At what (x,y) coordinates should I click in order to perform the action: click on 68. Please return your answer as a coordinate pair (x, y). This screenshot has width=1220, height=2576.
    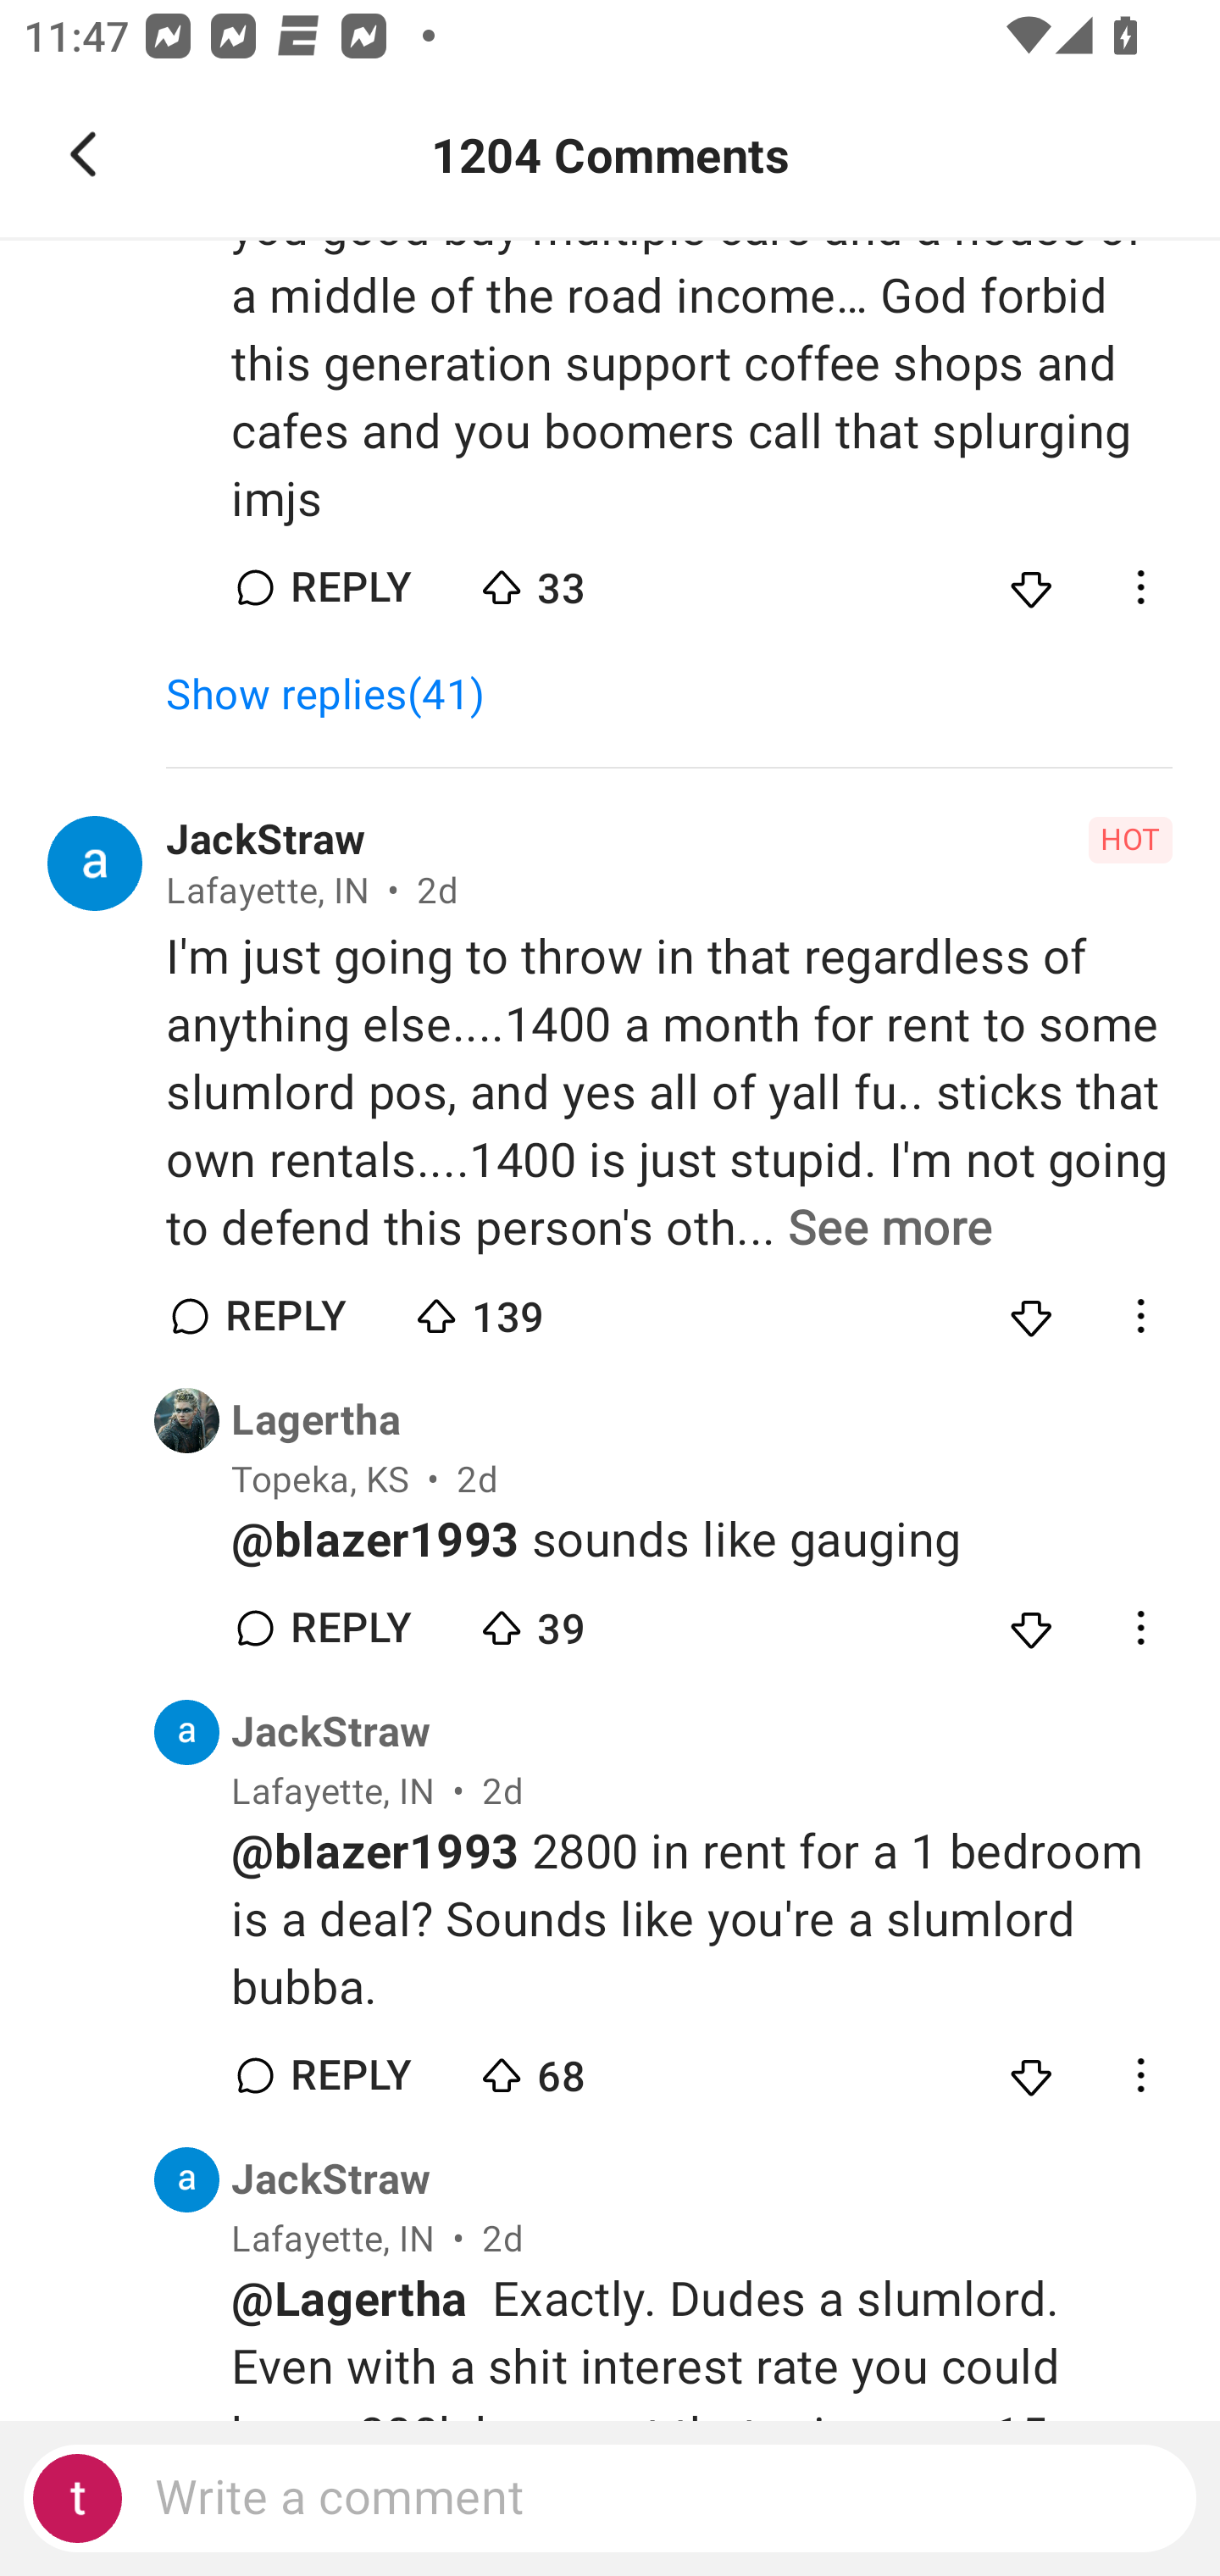
    Looking at the image, I should click on (591, 2068).